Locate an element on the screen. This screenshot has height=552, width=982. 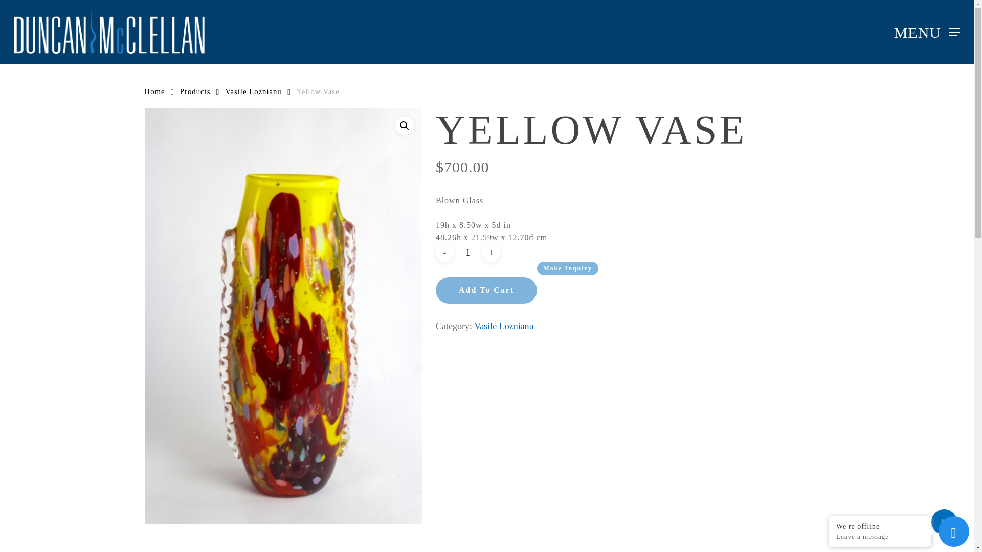
Make Inquiry is located at coordinates (568, 268).